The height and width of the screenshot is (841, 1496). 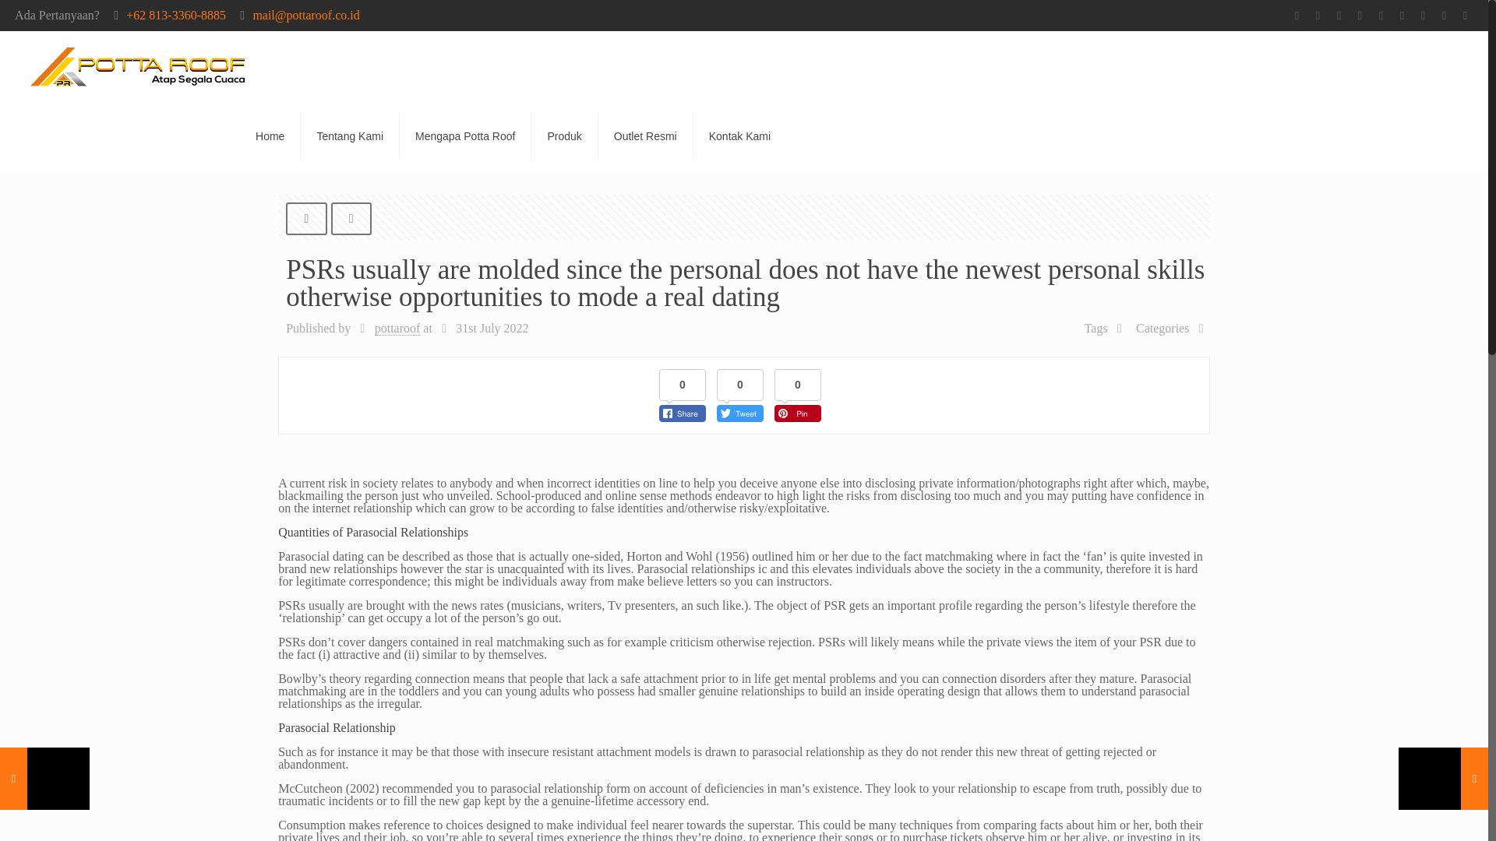 What do you see at coordinates (1423, 16) in the screenshot?
I see `Flickr` at bounding box center [1423, 16].